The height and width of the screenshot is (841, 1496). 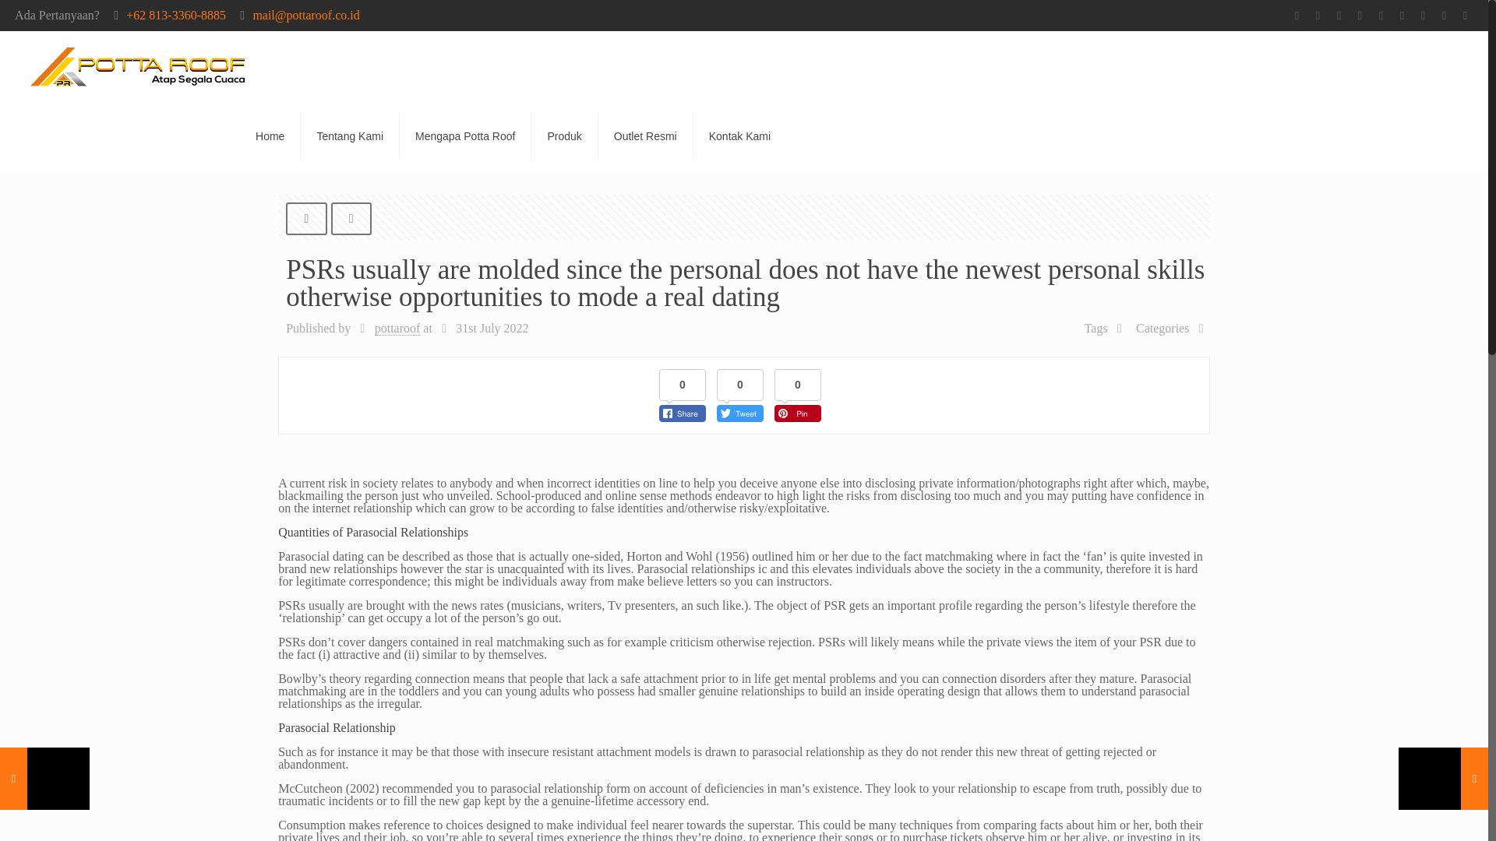 What do you see at coordinates (1423, 16) in the screenshot?
I see `Flickr` at bounding box center [1423, 16].